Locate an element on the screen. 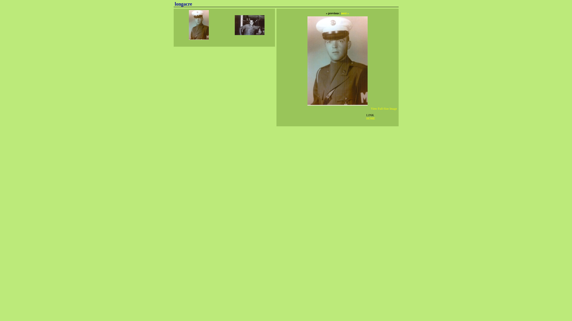 This screenshot has height=321, width=572. View Full-Size Image is located at coordinates (384, 109).